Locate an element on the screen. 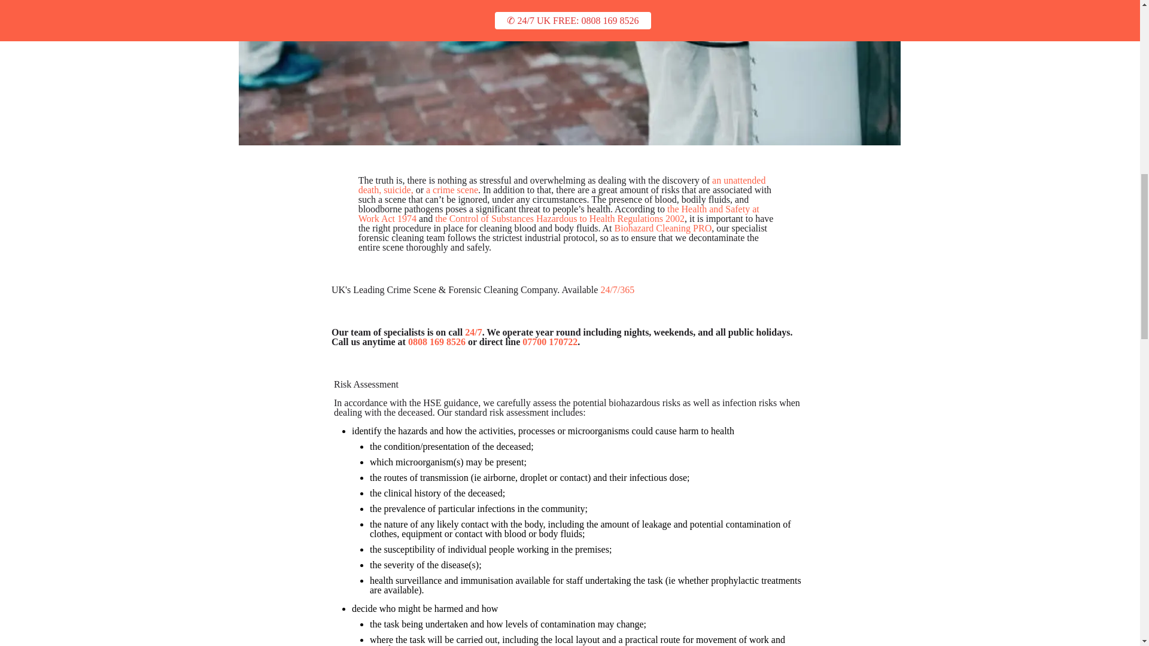 Image resolution: width=1149 pixels, height=646 pixels. 07700 170722 is located at coordinates (550, 341).